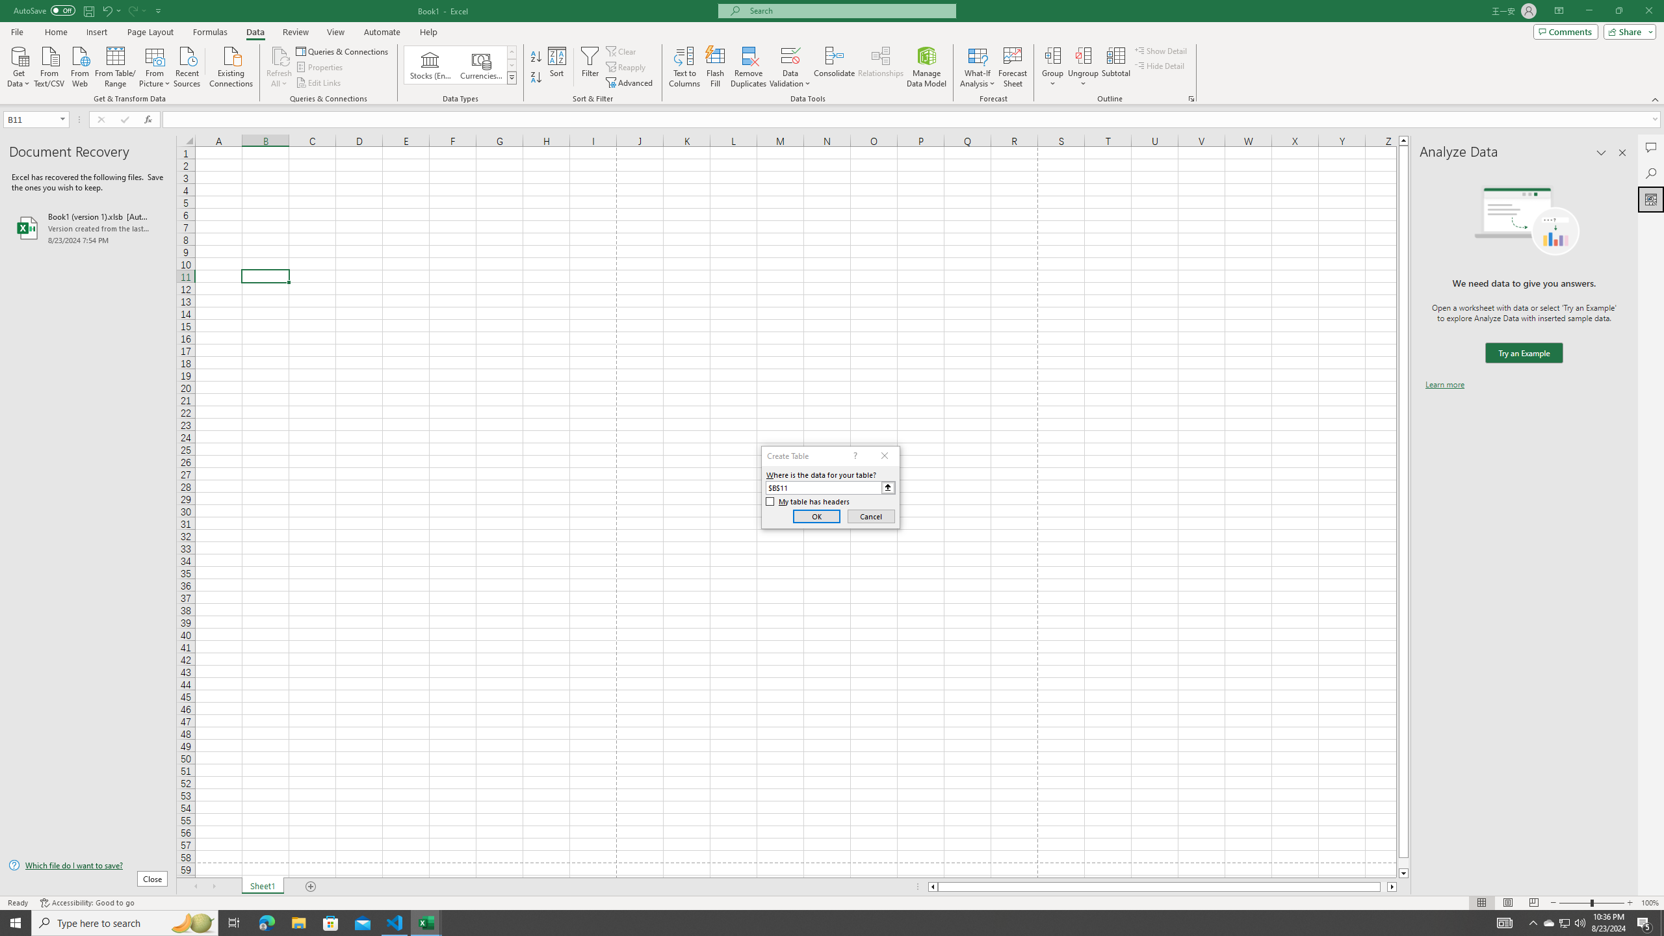  What do you see at coordinates (1191, 99) in the screenshot?
I see `Group and Outline Settings` at bounding box center [1191, 99].